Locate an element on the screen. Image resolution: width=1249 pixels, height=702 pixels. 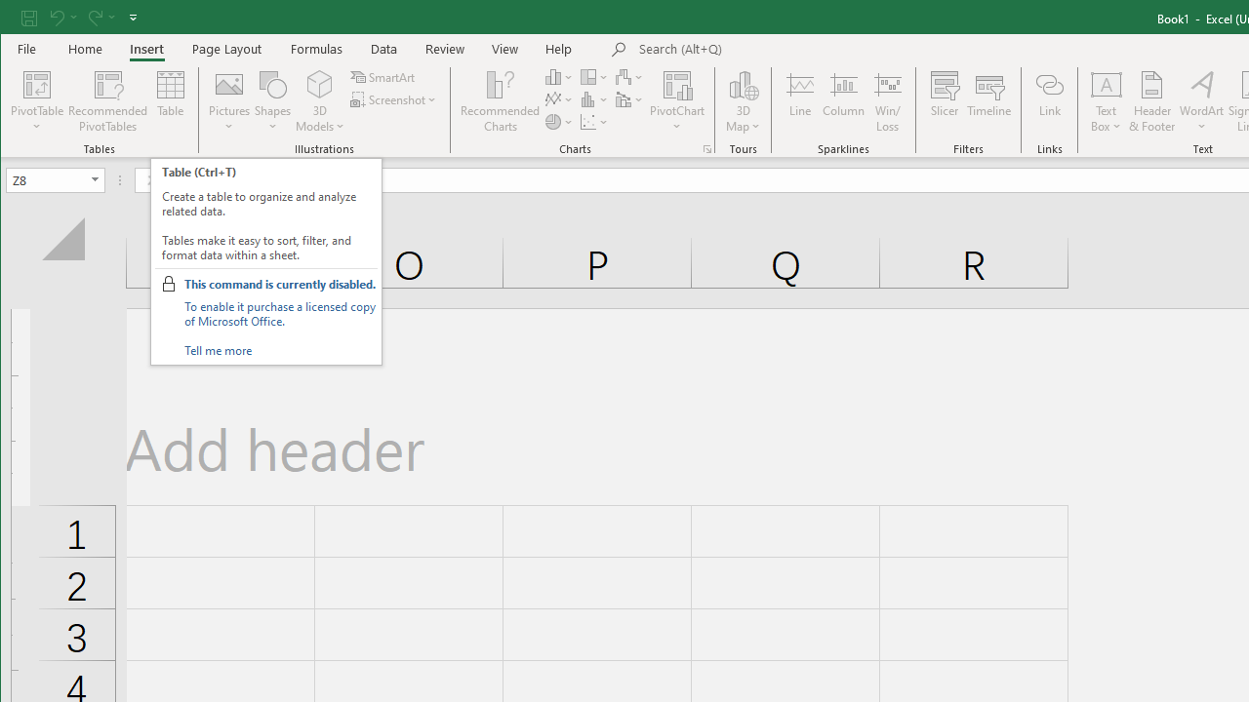
Insert Pie or Doughnut Chart is located at coordinates (559, 121).